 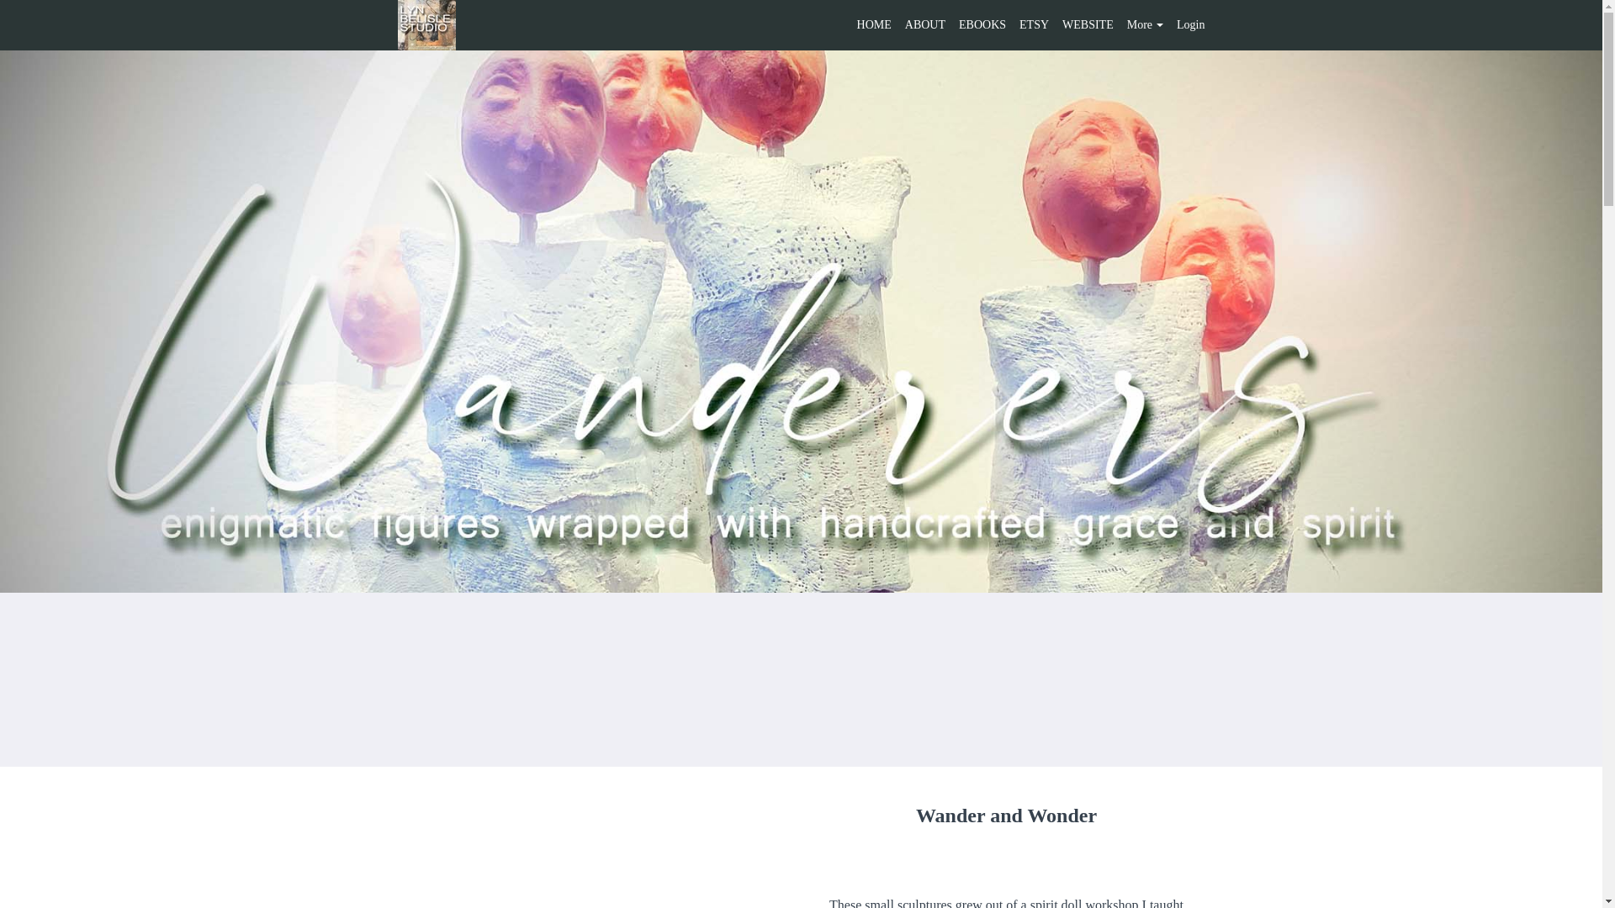 I want to click on Login, so click(x=1191, y=25).